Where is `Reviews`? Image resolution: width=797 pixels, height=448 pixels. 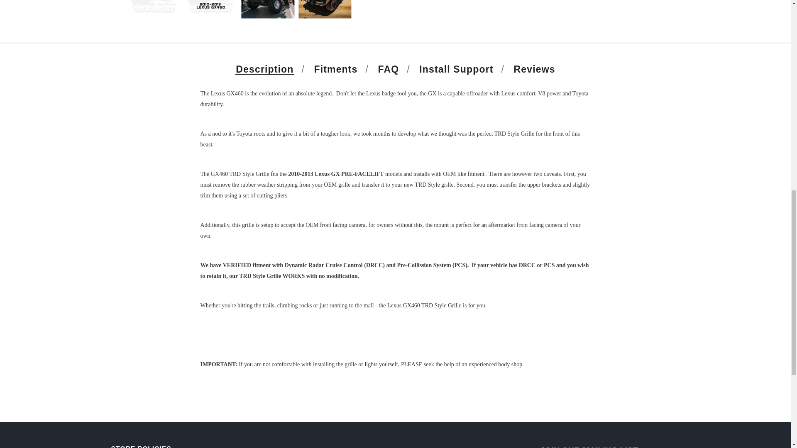 Reviews is located at coordinates (535, 69).